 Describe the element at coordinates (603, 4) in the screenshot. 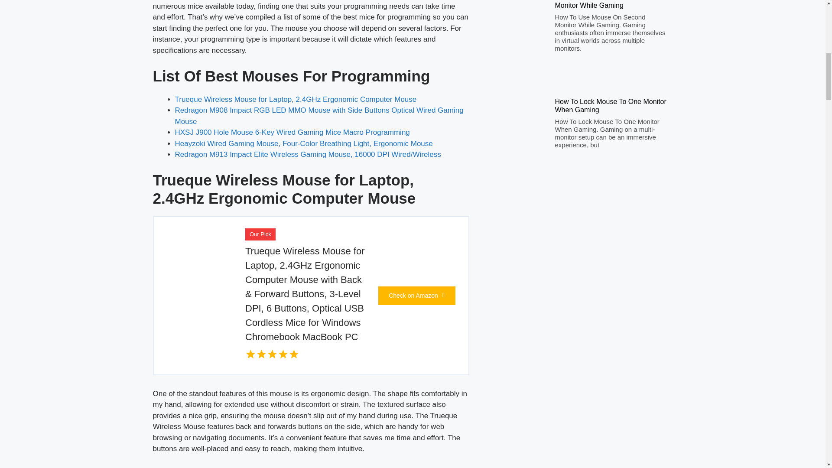

I see `How To Use Mouse On Second Monitor While Gaming` at that location.